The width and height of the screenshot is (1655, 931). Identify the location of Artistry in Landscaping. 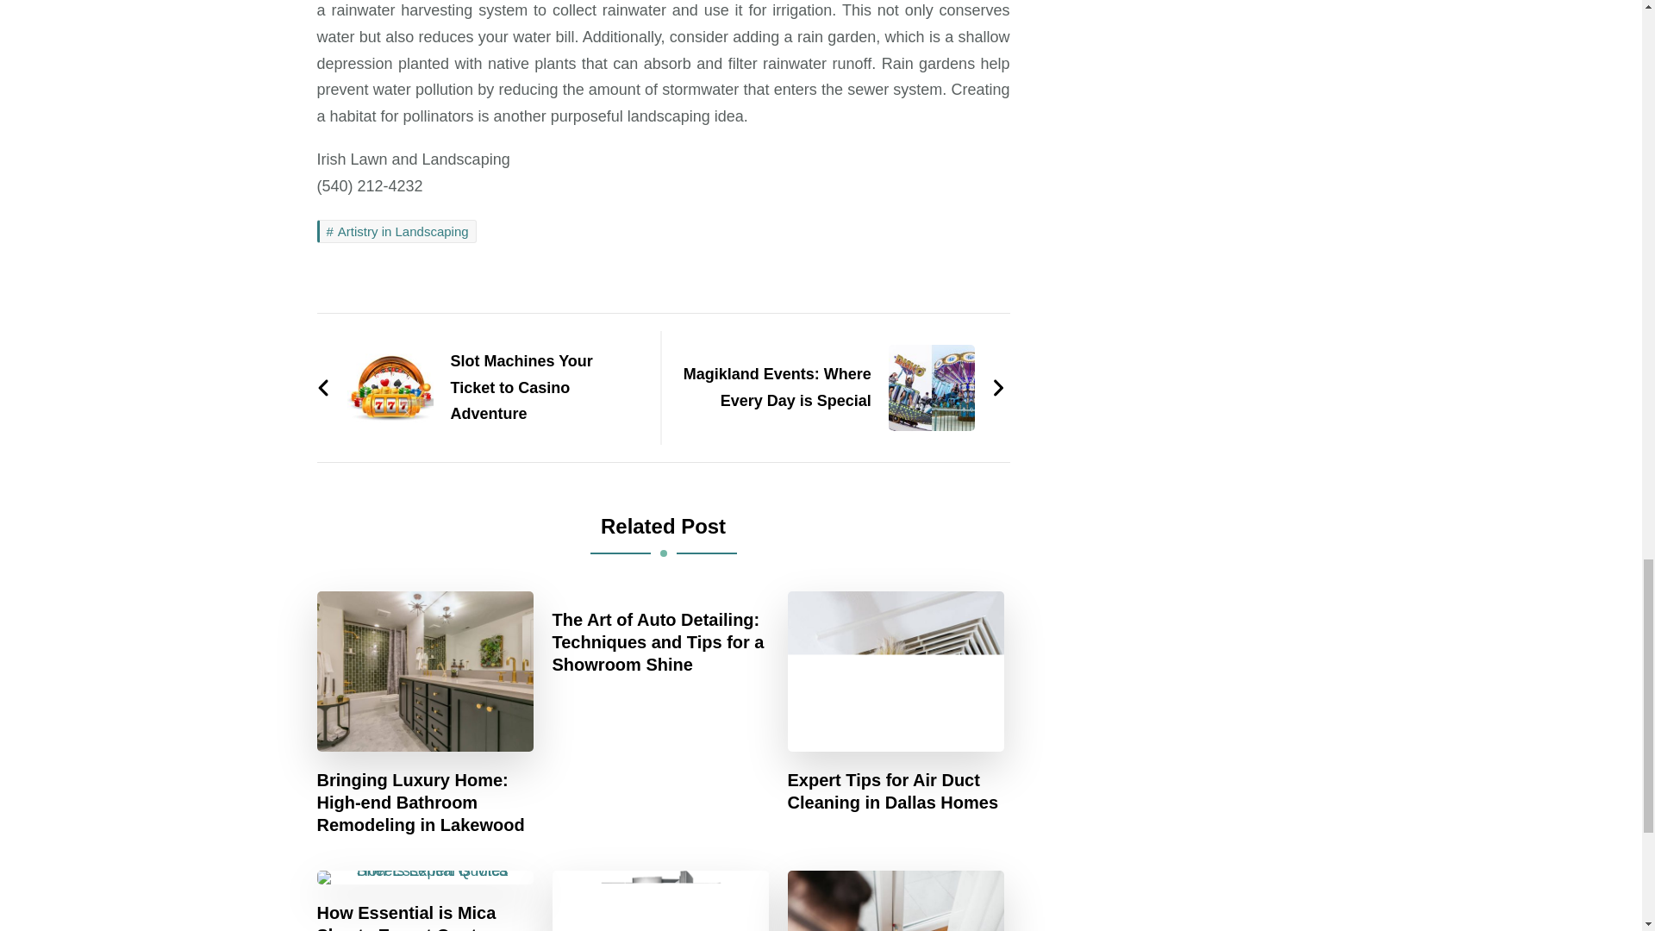
(397, 231).